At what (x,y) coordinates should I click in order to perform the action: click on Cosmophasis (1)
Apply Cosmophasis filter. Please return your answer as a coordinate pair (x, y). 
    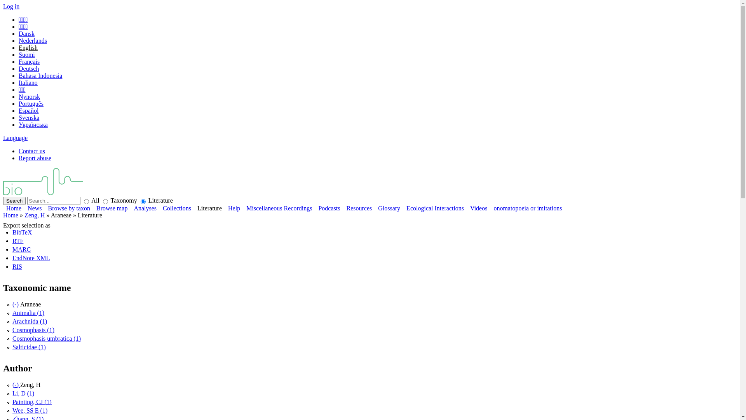
    Looking at the image, I should click on (33, 330).